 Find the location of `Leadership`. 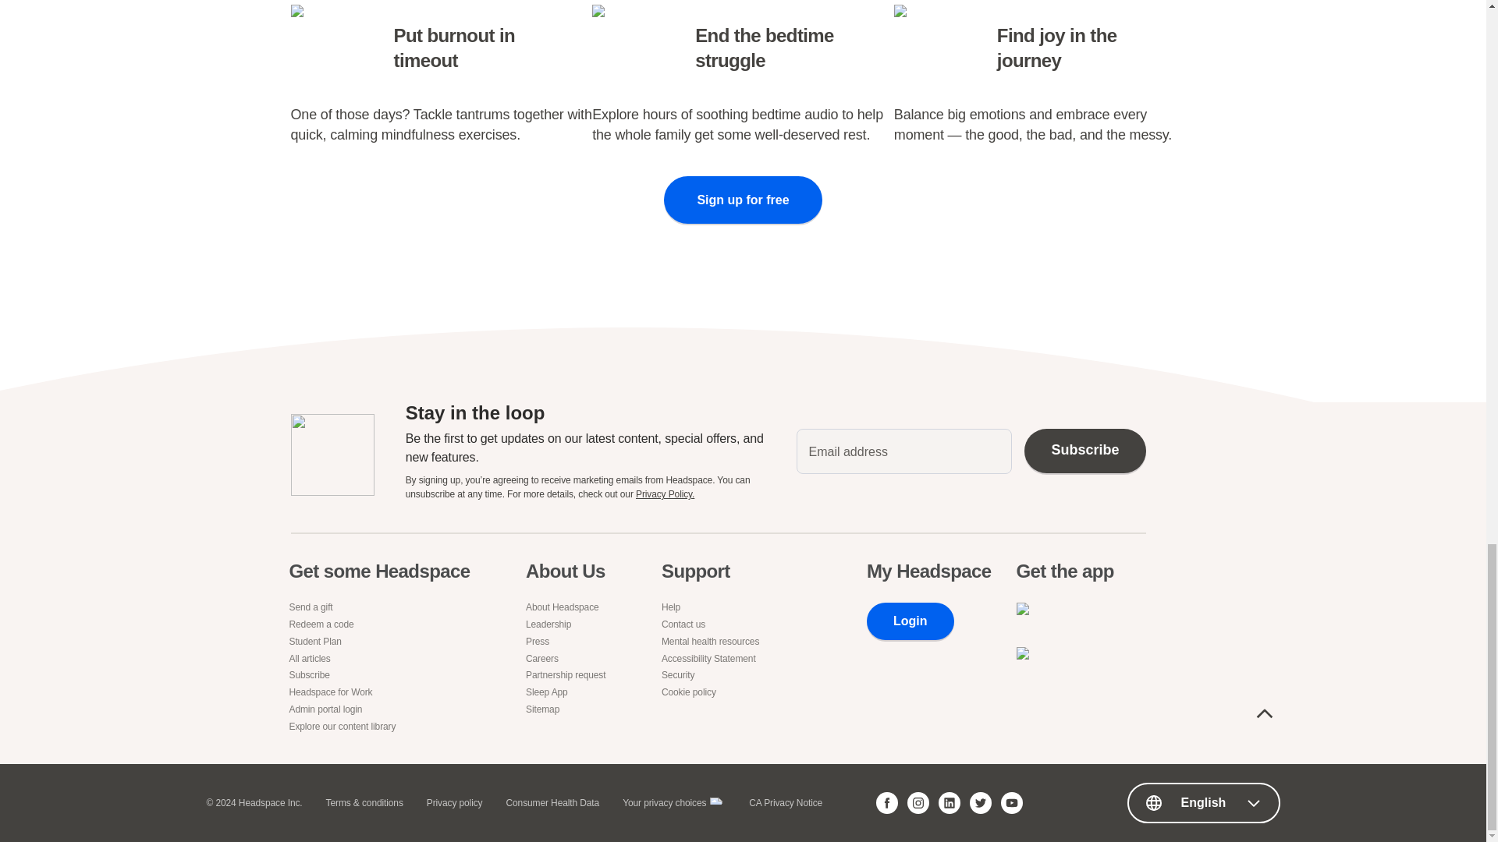

Leadership is located at coordinates (568, 624).